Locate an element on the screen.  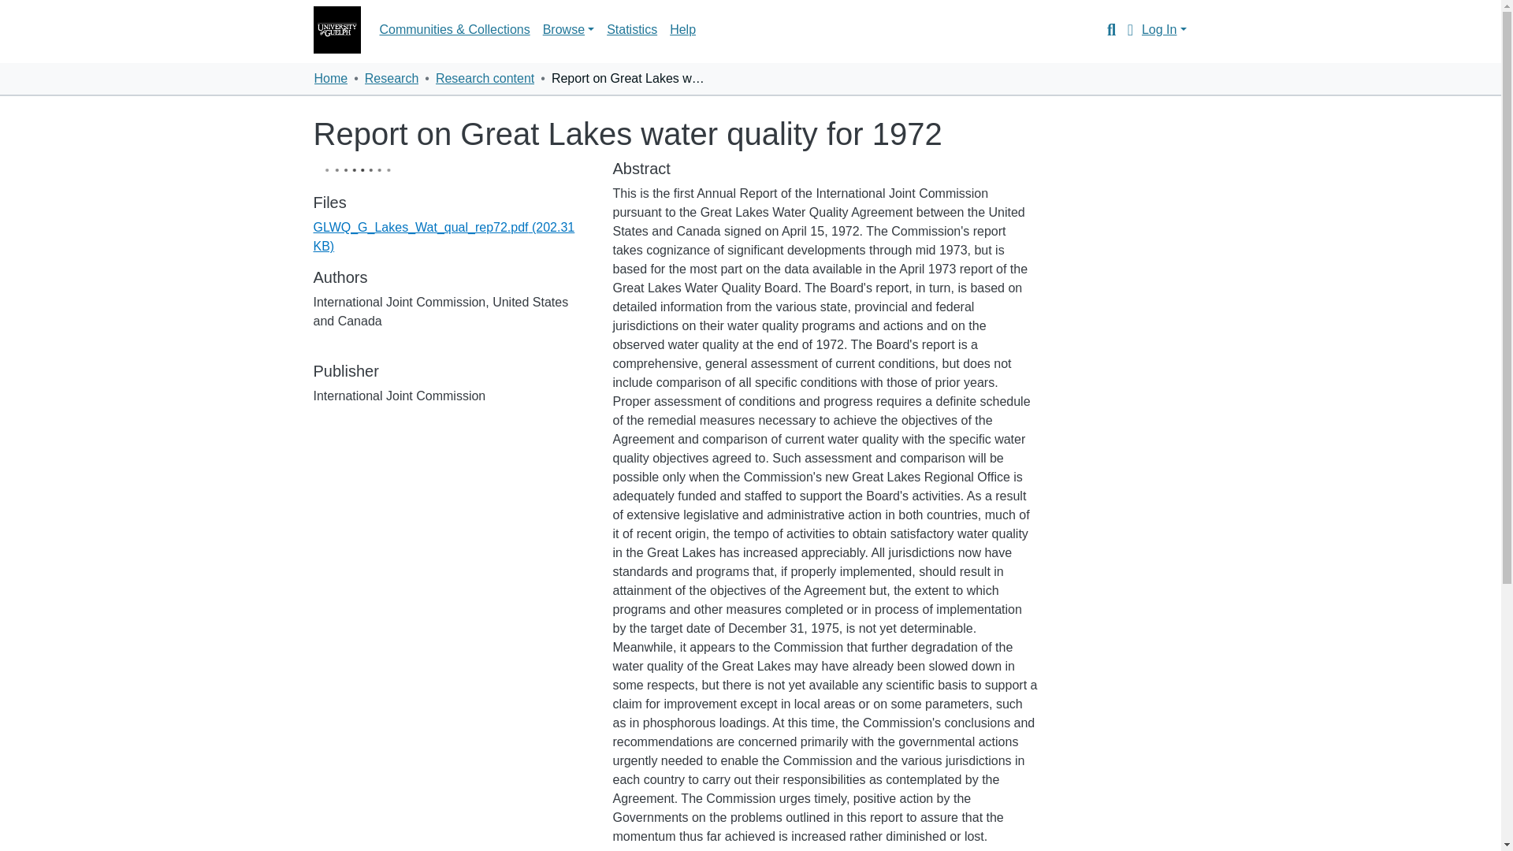
Log In is located at coordinates (1164, 30).